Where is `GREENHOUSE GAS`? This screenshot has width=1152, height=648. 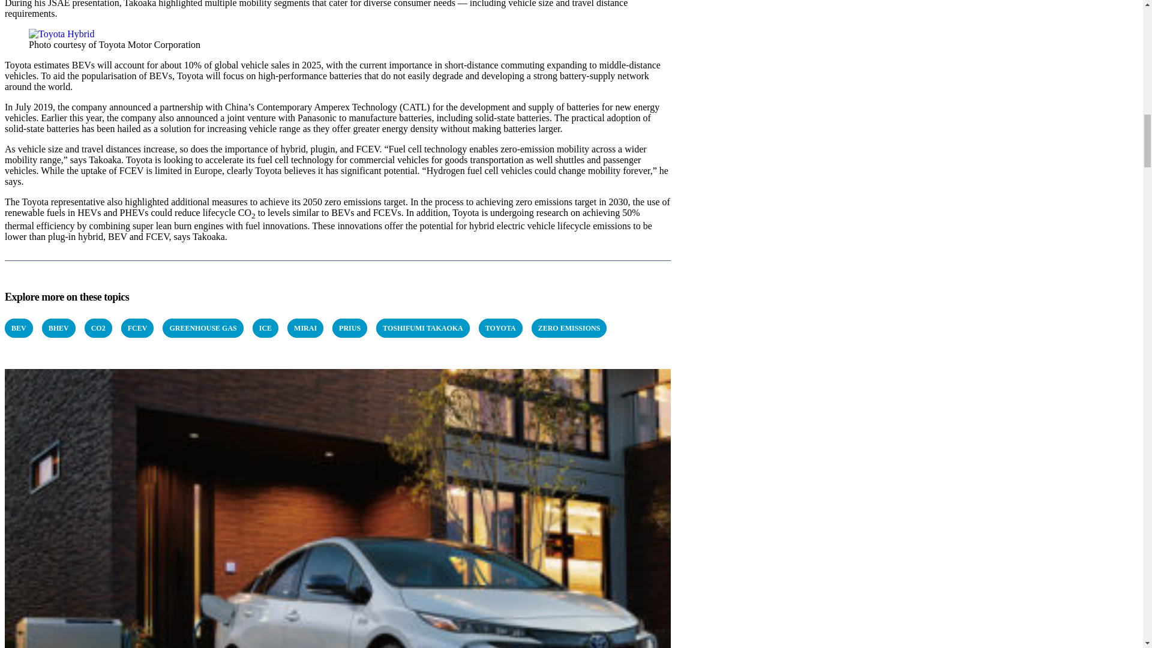 GREENHOUSE GAS is located at coordinates (203, 328).